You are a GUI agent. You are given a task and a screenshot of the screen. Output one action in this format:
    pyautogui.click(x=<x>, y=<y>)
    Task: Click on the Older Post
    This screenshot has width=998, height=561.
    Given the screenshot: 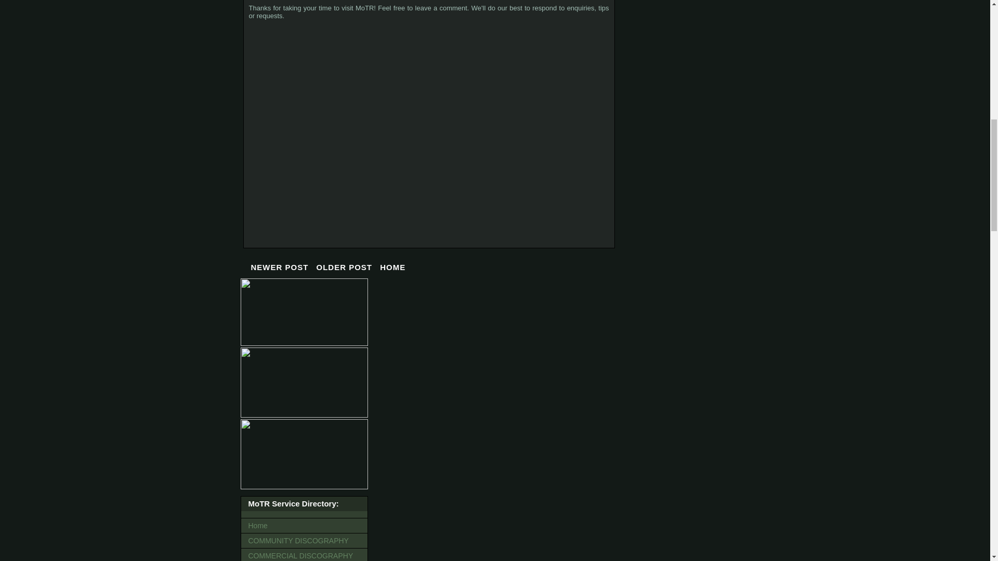 What is the action you would take?
    pyautogui.click(x=344, y=267)
    